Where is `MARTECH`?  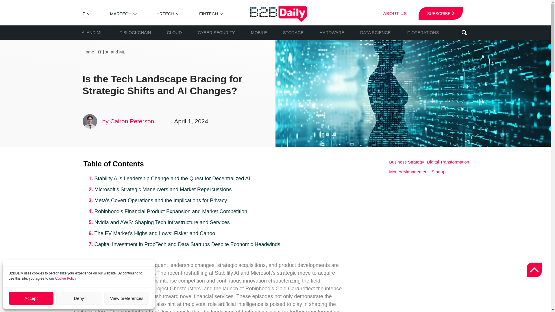 MARTECH is located at coordinates (121, 14).